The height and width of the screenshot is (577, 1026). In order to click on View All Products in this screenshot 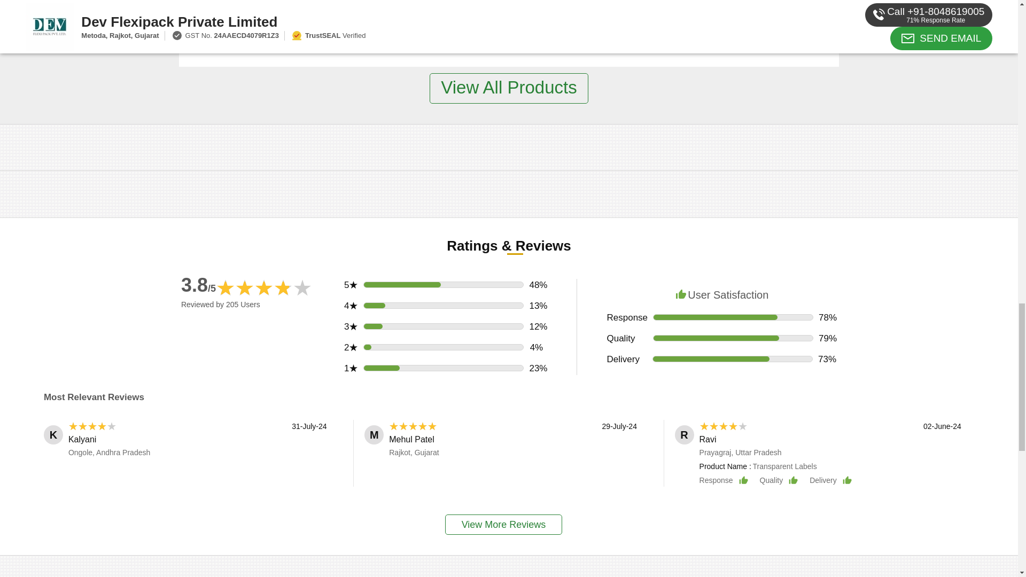, I will do `click(509, 89)`.